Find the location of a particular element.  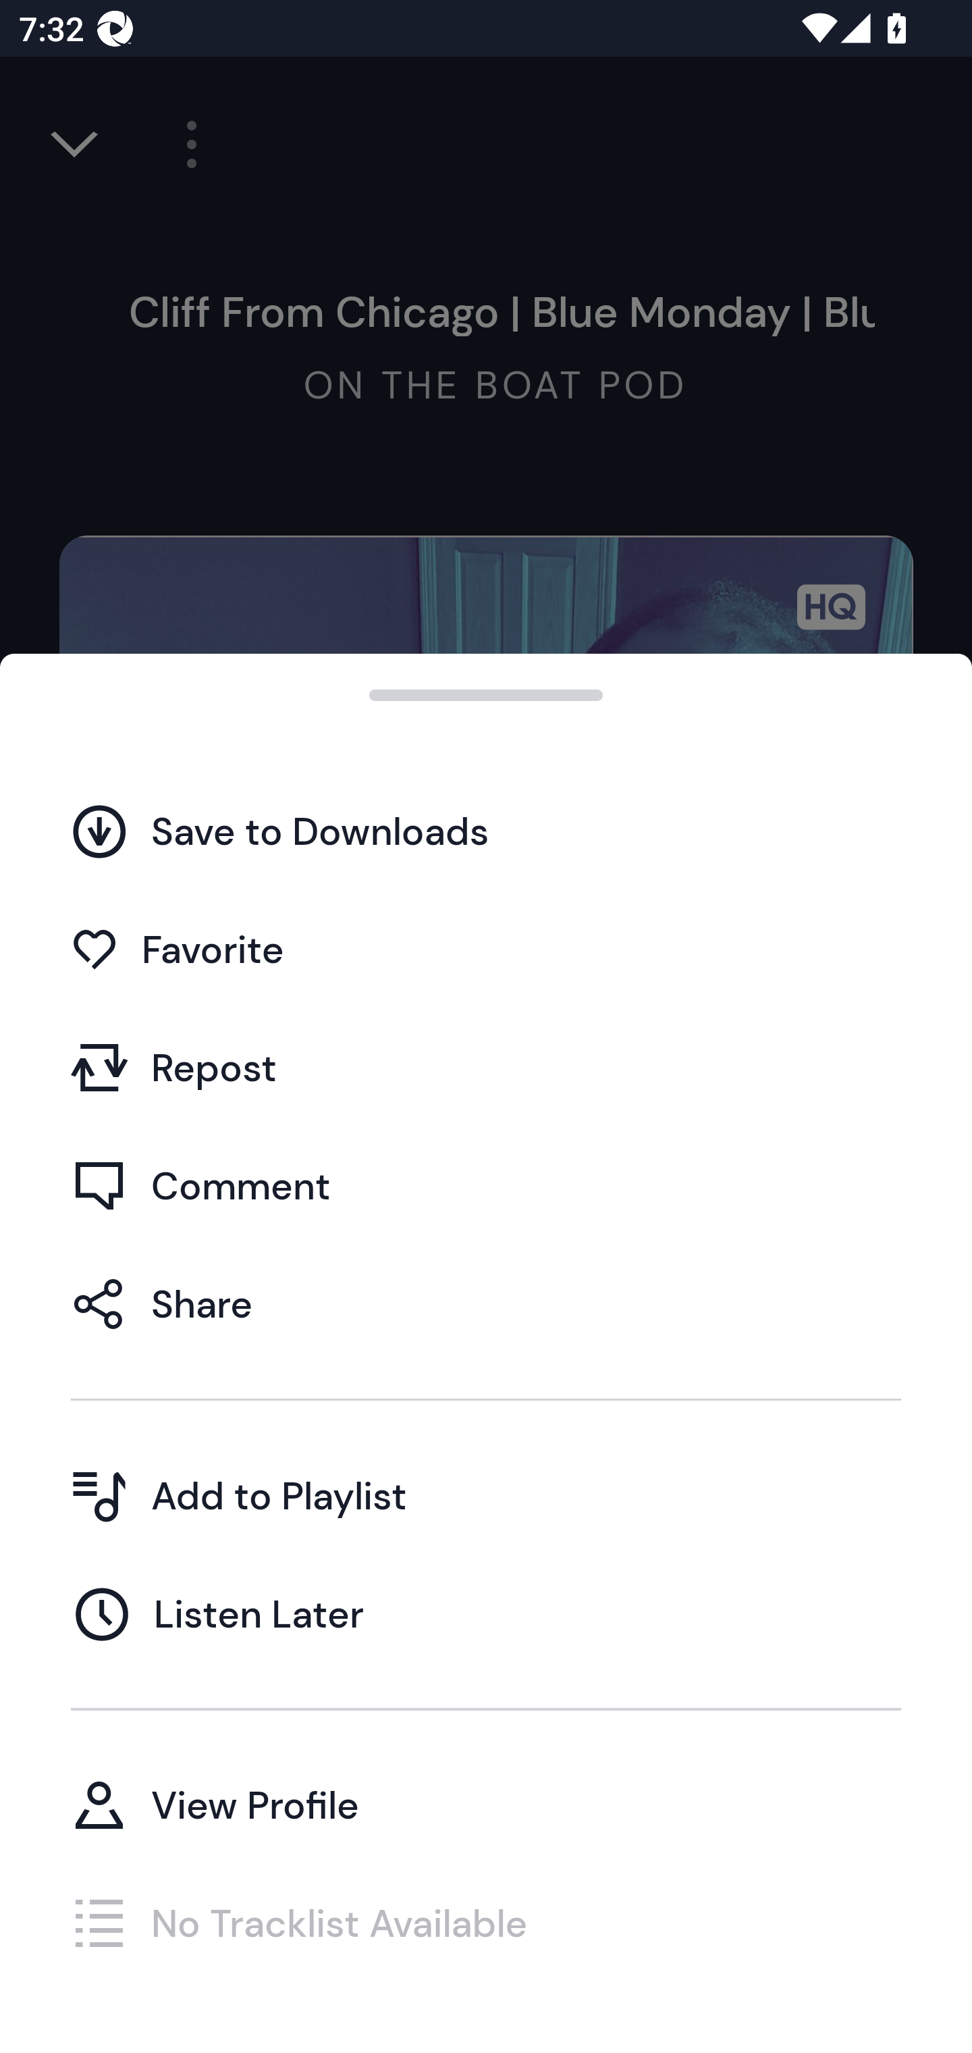

No Tracklist Available is located at coordinates (486, 1922).